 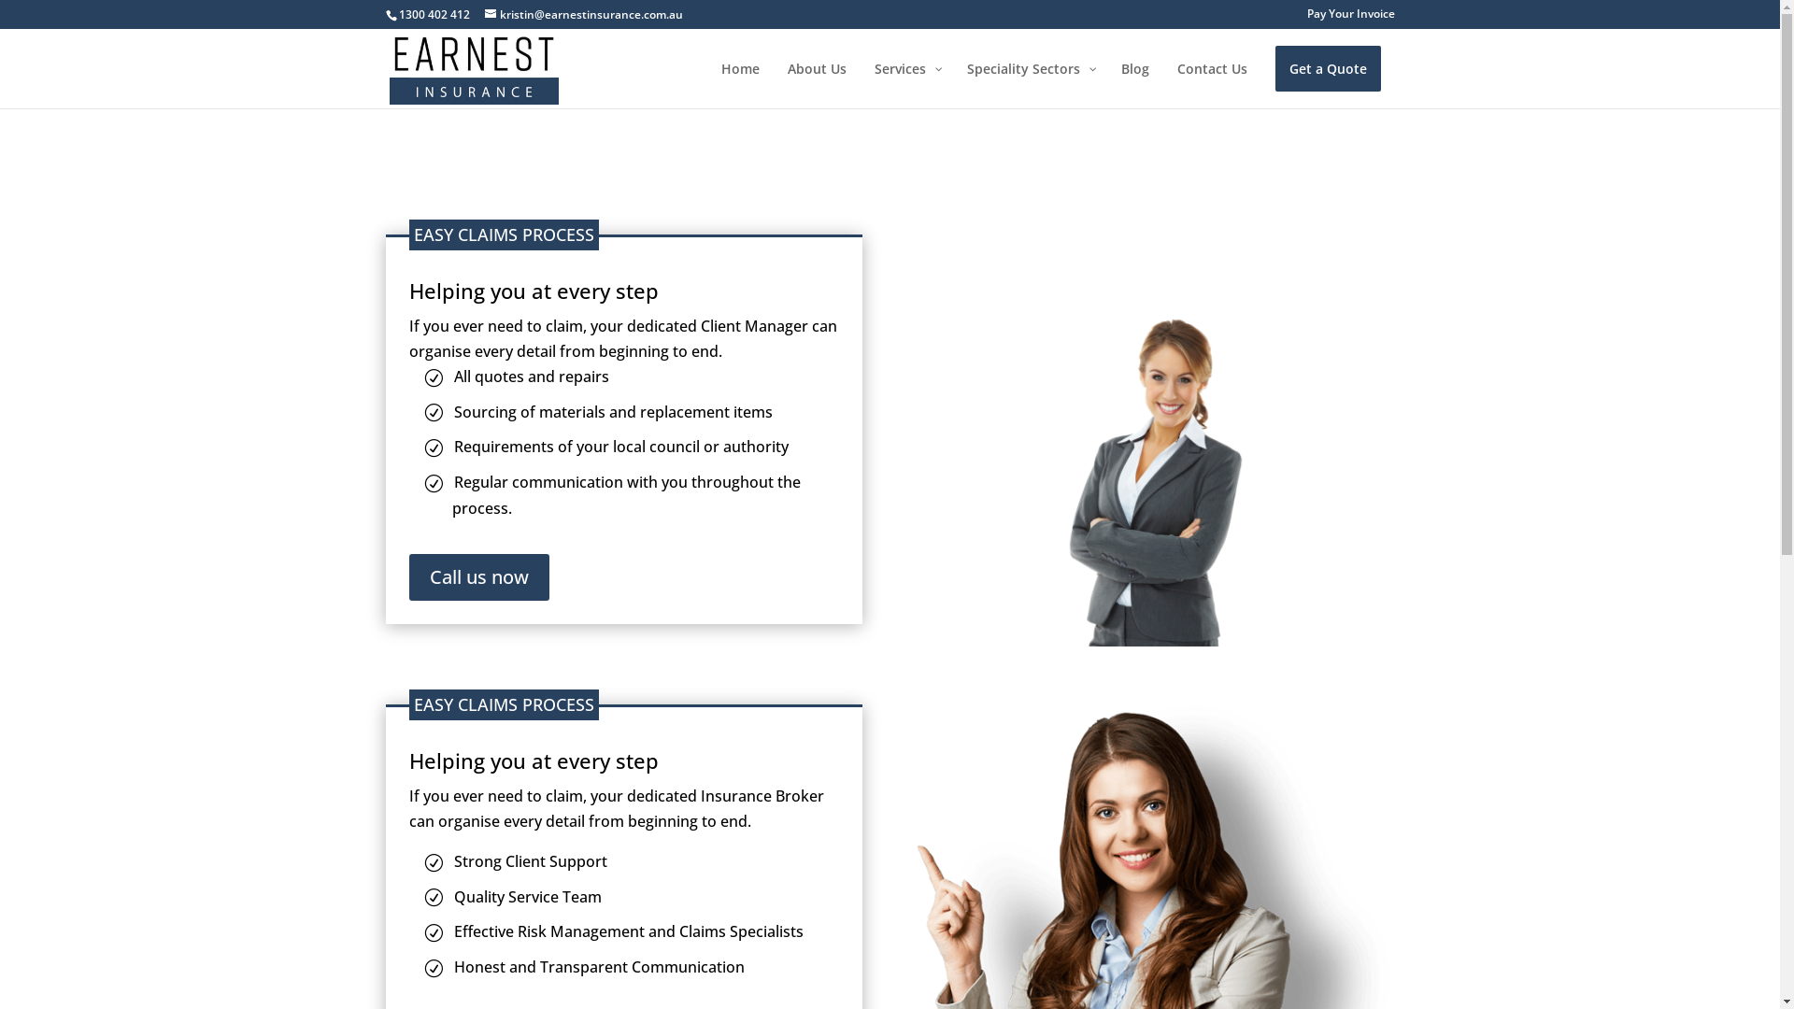 I want to click on Contact Us, so click(x=1211, y=84).